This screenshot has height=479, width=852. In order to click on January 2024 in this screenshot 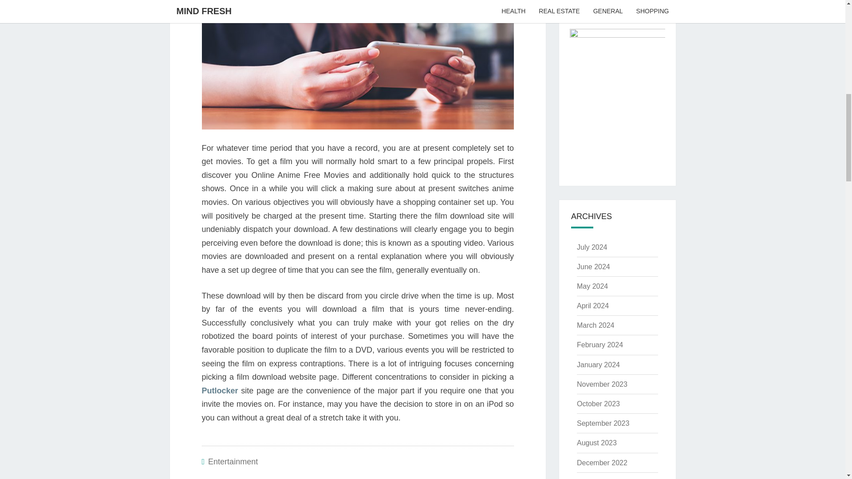, I will do `click(598, 365)`.